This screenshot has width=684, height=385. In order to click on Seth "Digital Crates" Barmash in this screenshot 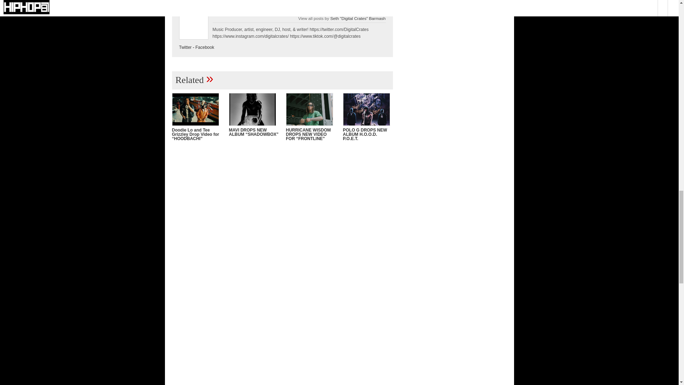, I will do `click(285, 13)`.